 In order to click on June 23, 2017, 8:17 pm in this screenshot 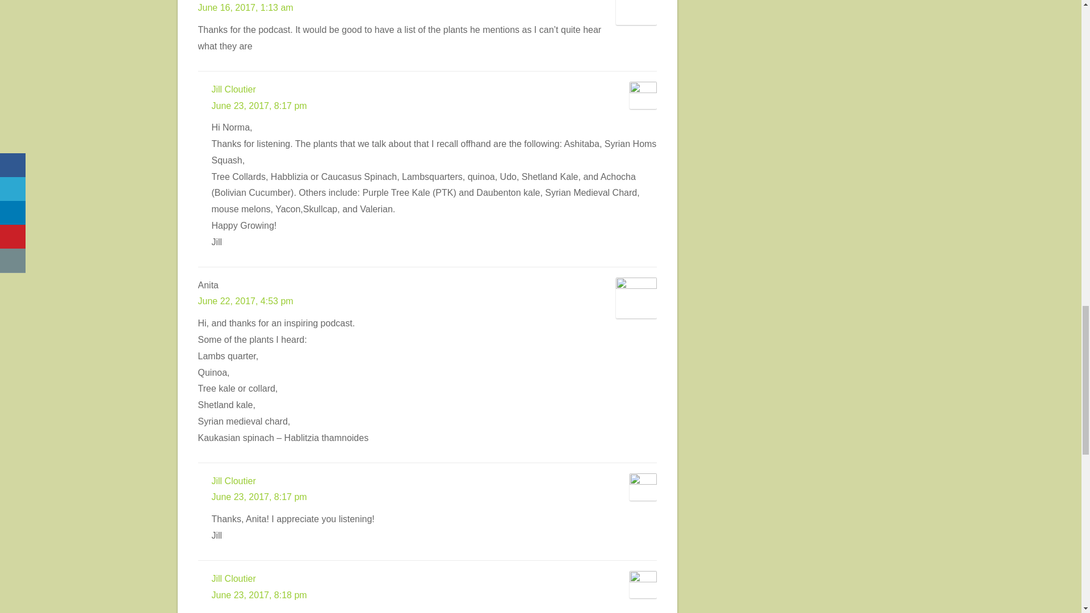, I will do `click(259, 497)`.